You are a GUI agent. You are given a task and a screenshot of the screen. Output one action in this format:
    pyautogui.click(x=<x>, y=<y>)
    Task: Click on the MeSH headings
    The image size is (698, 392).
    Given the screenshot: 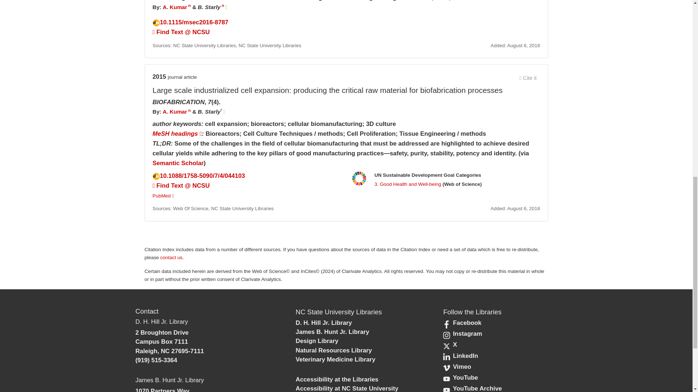 What is the action you would take?
    pyautogui.click(x=177, y=134)
    